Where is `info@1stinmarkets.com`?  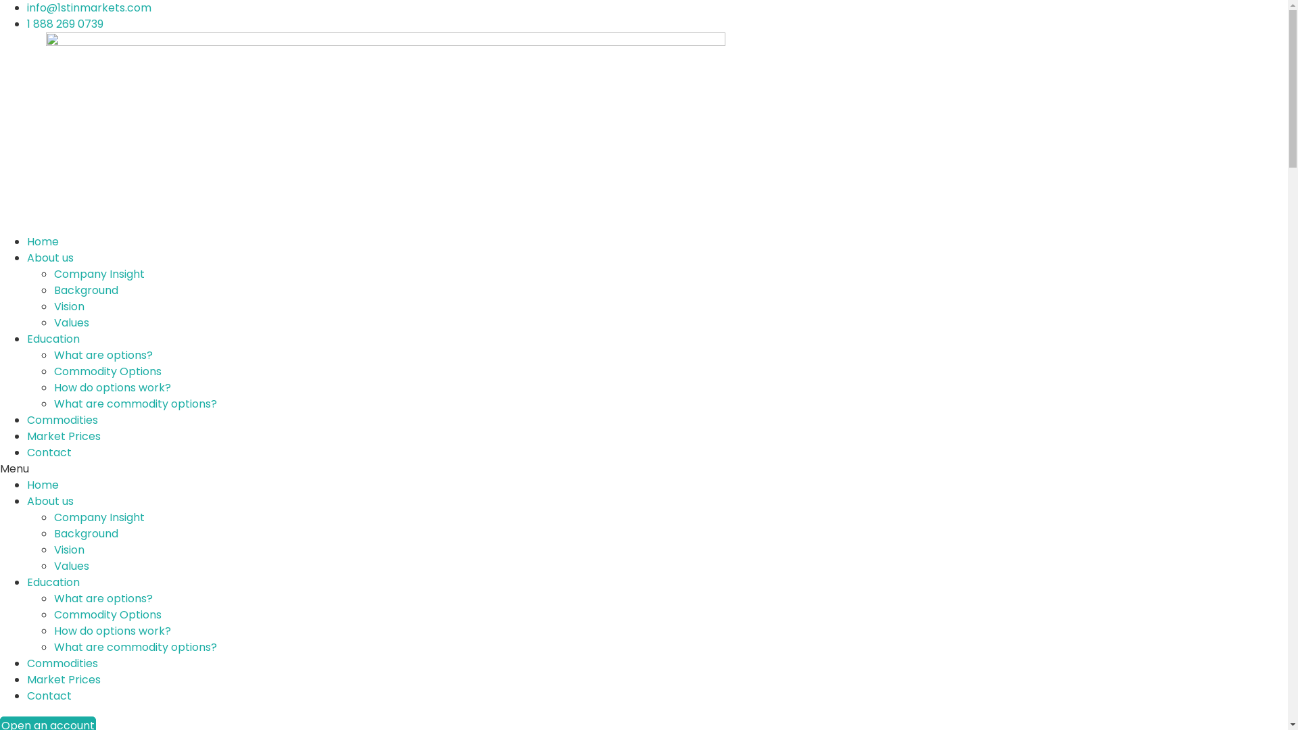 info@1stinmarkets.com is located at coordinates (89, 8).